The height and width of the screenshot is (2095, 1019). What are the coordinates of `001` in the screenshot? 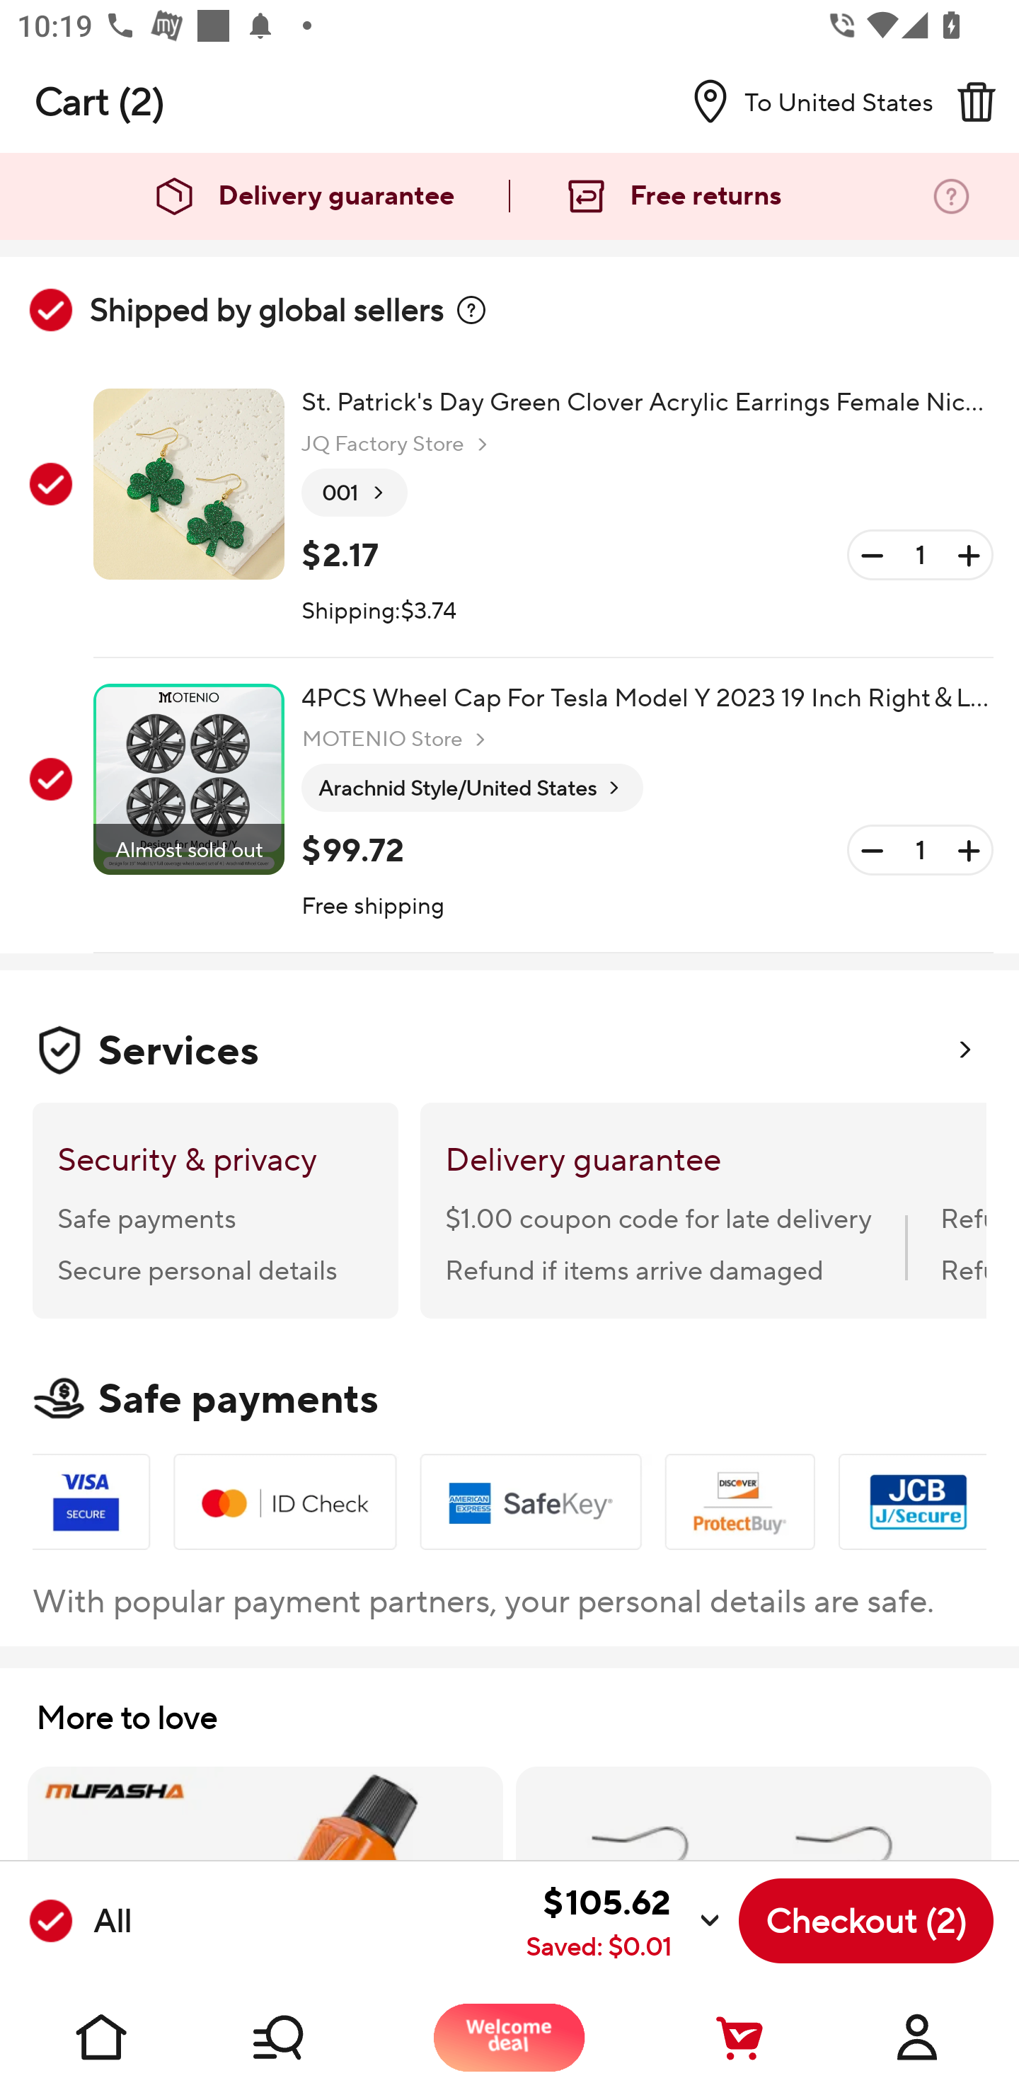 It's located at (355, 493).